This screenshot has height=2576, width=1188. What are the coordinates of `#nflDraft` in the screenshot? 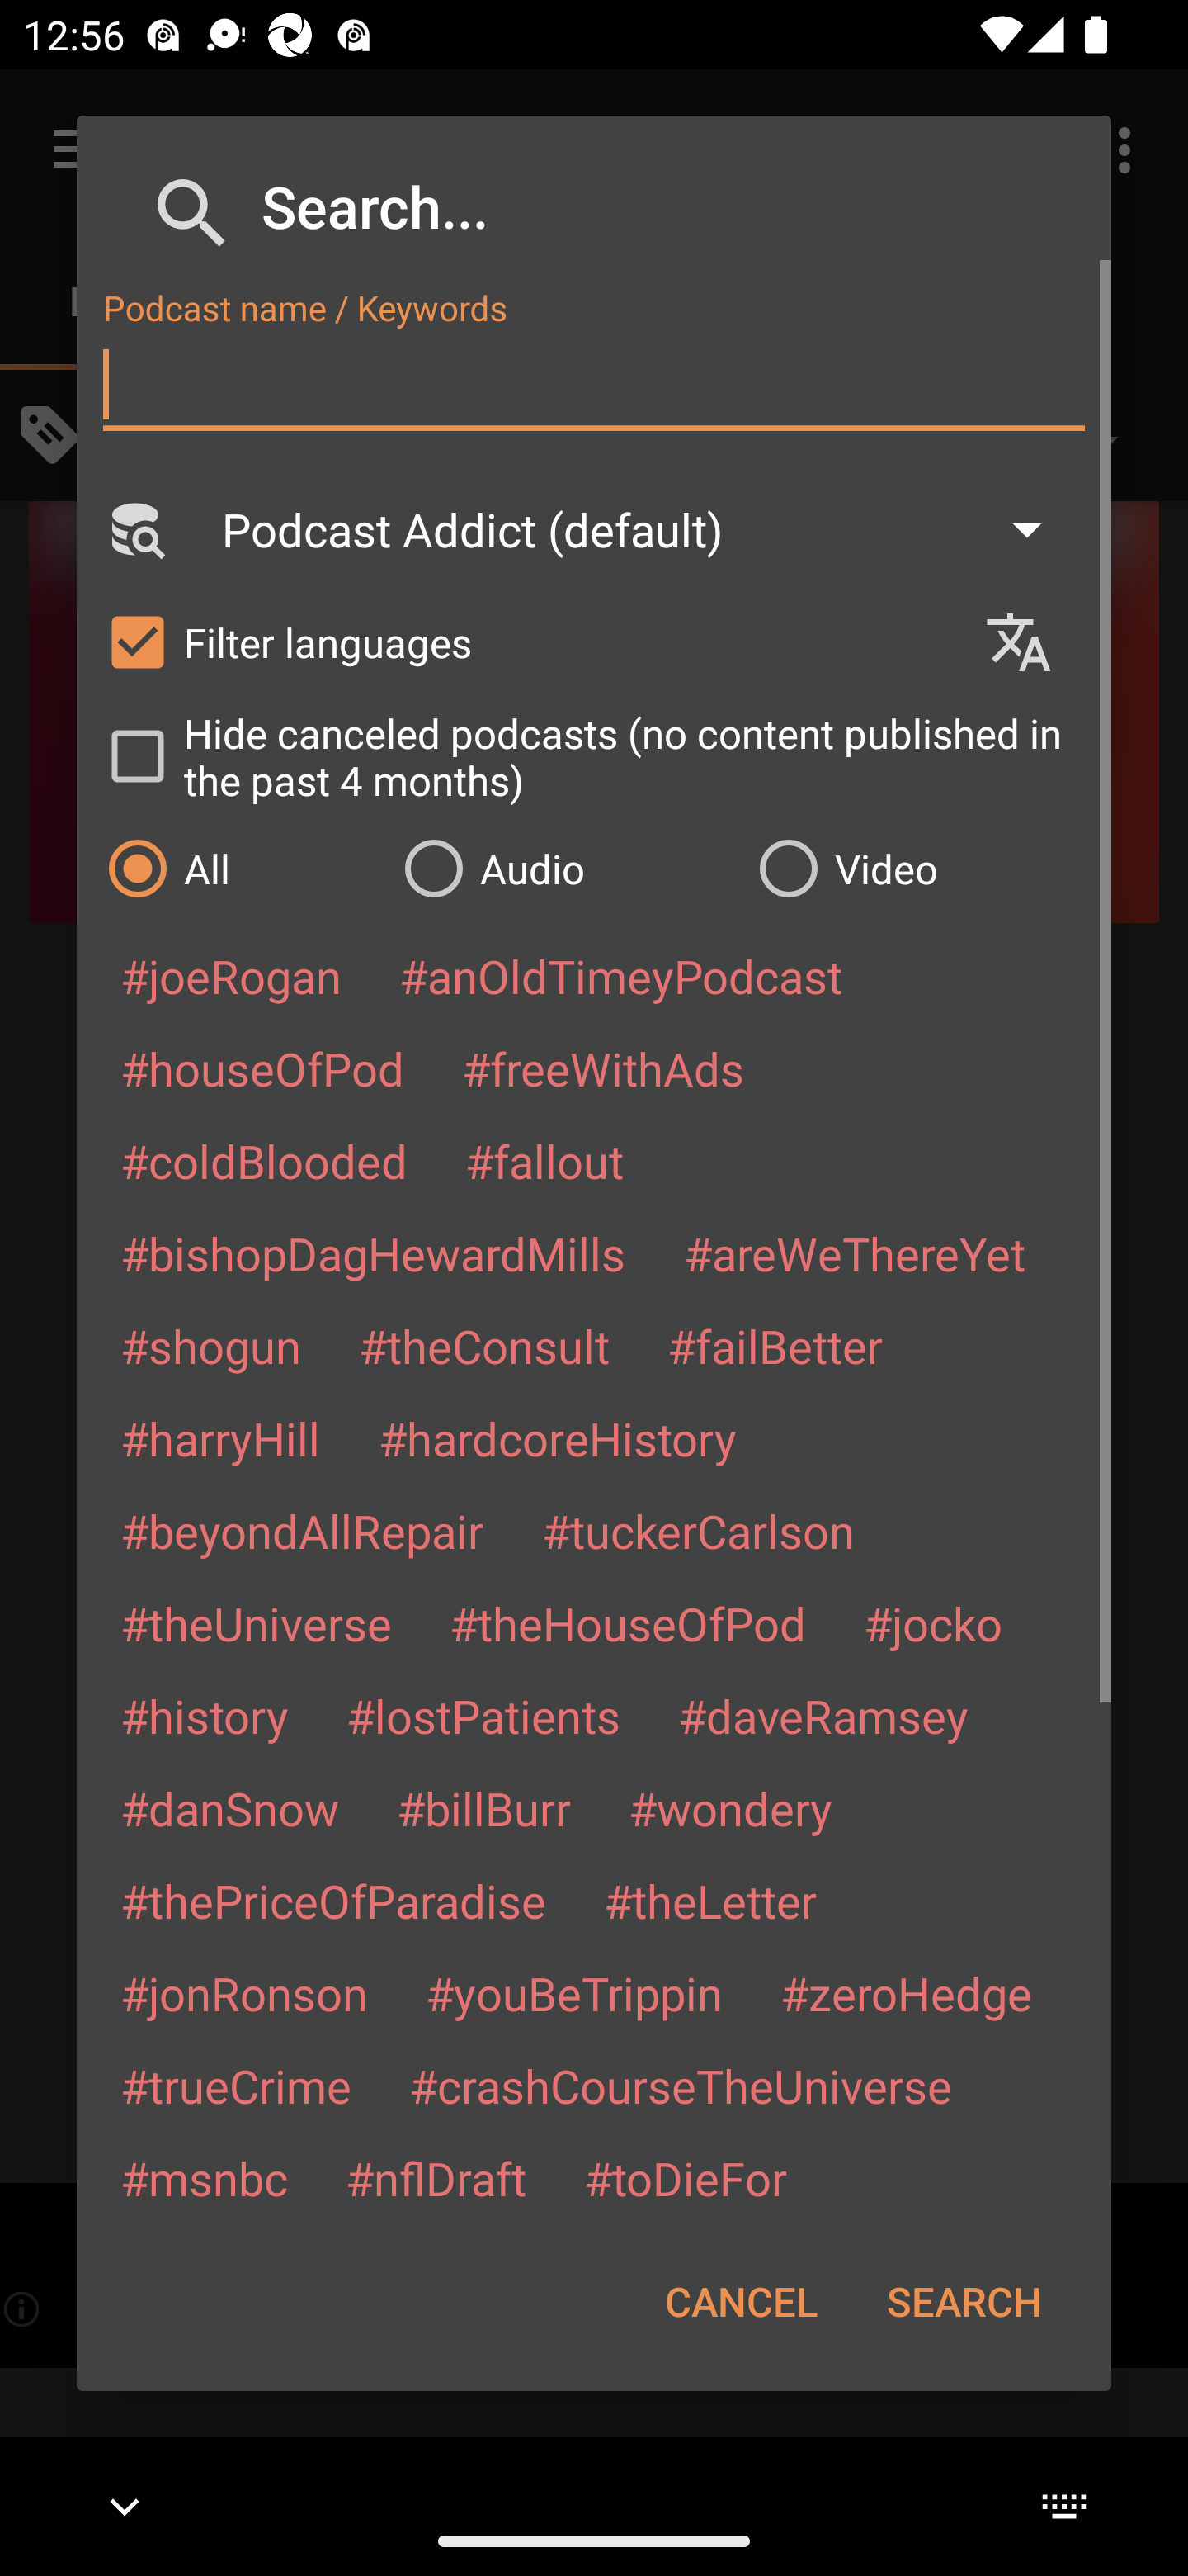 It's located at (436, 2177).